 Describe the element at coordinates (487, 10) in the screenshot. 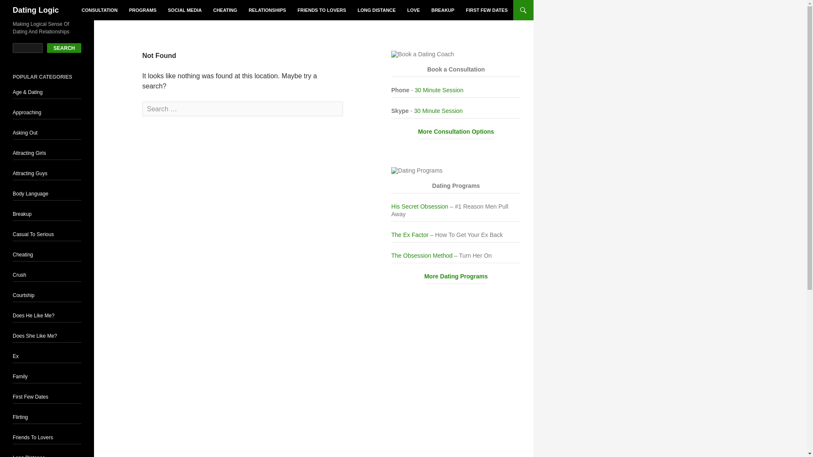

I see `FIRST FEW DATES` at that location.